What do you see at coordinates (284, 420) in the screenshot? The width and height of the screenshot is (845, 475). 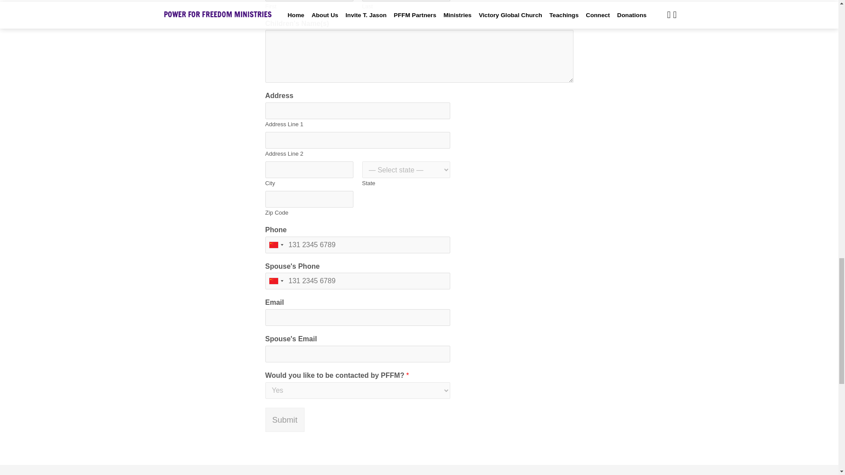 I see `Submit` at bounding box center [284, 420].